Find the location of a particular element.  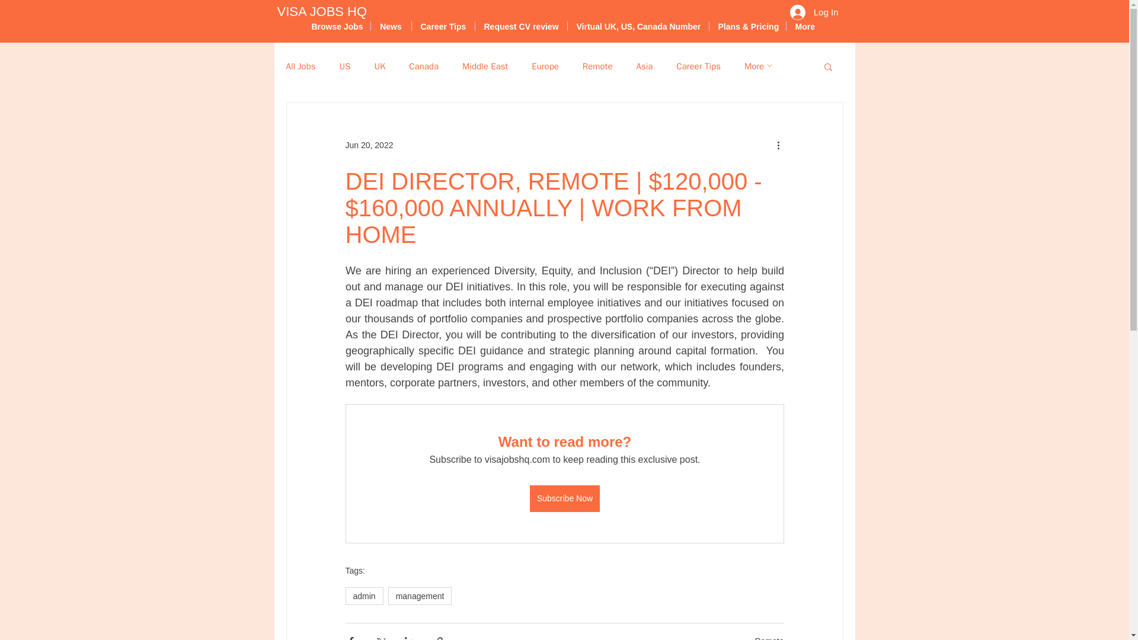

management is located at coordinates (420, 596).